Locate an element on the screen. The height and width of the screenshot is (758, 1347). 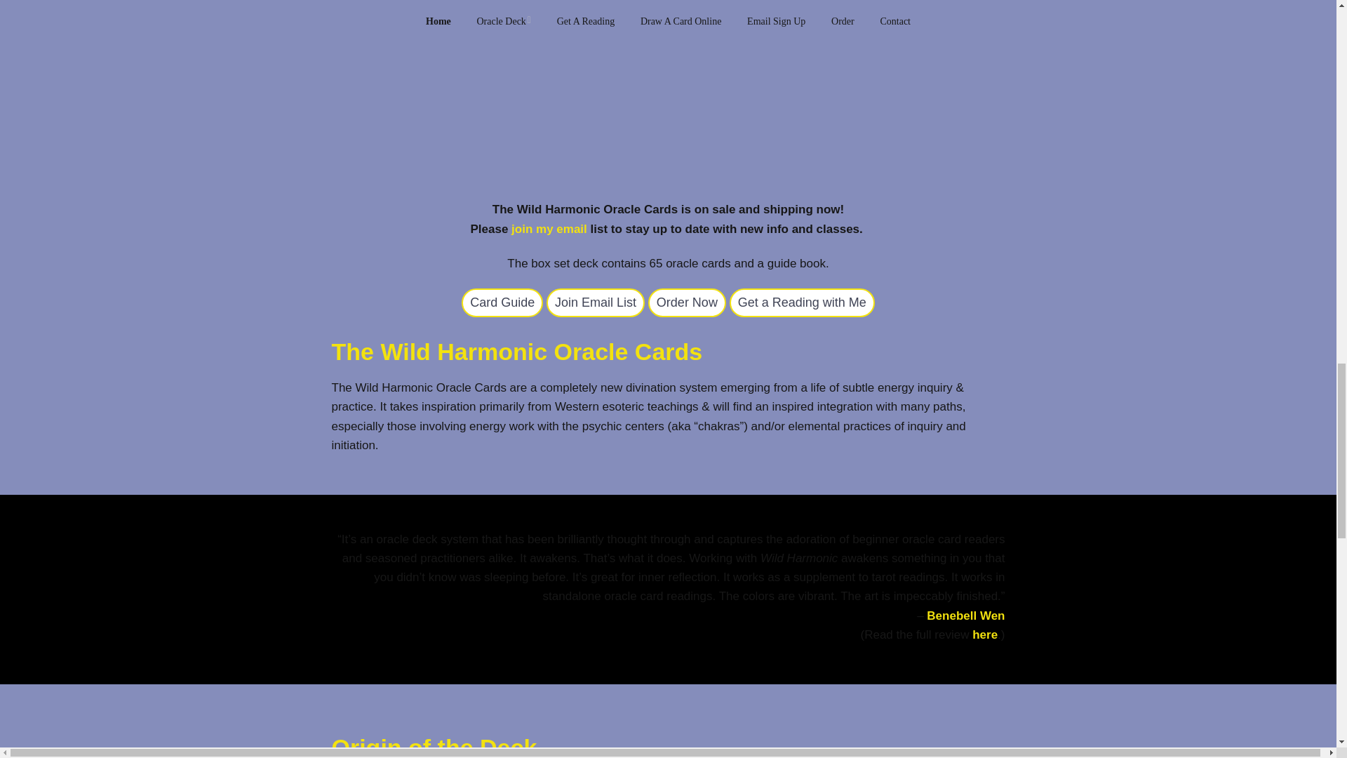
here is located at coordinates (985, 634).